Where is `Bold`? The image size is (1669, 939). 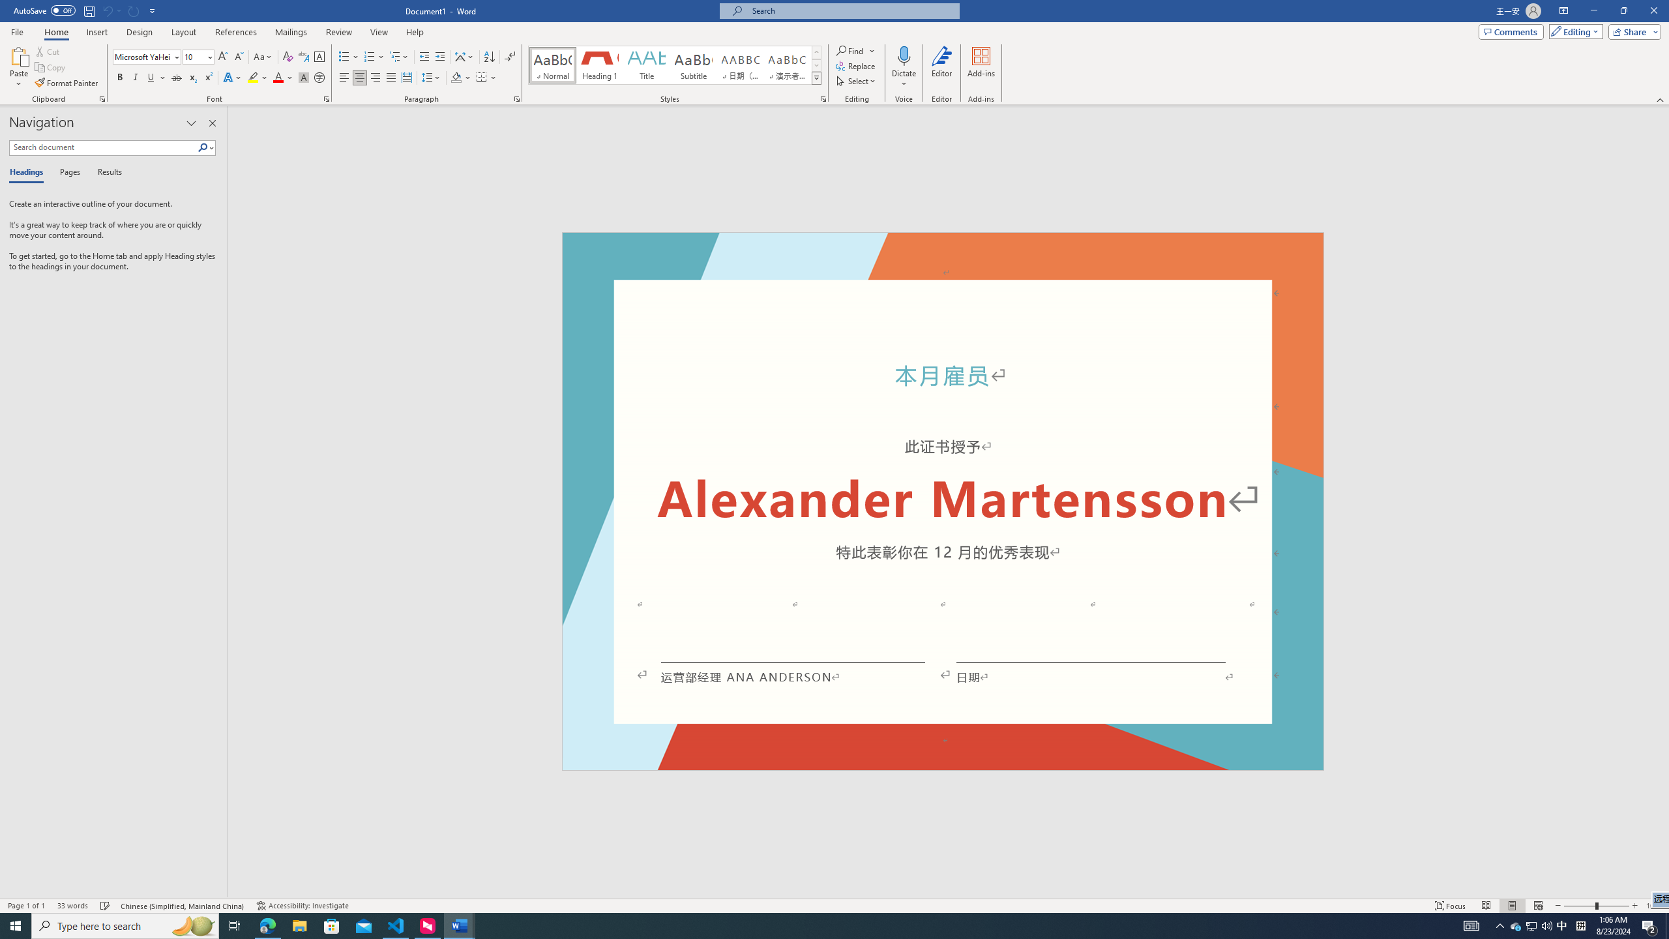
Bold is located at coordinates (120, 78).